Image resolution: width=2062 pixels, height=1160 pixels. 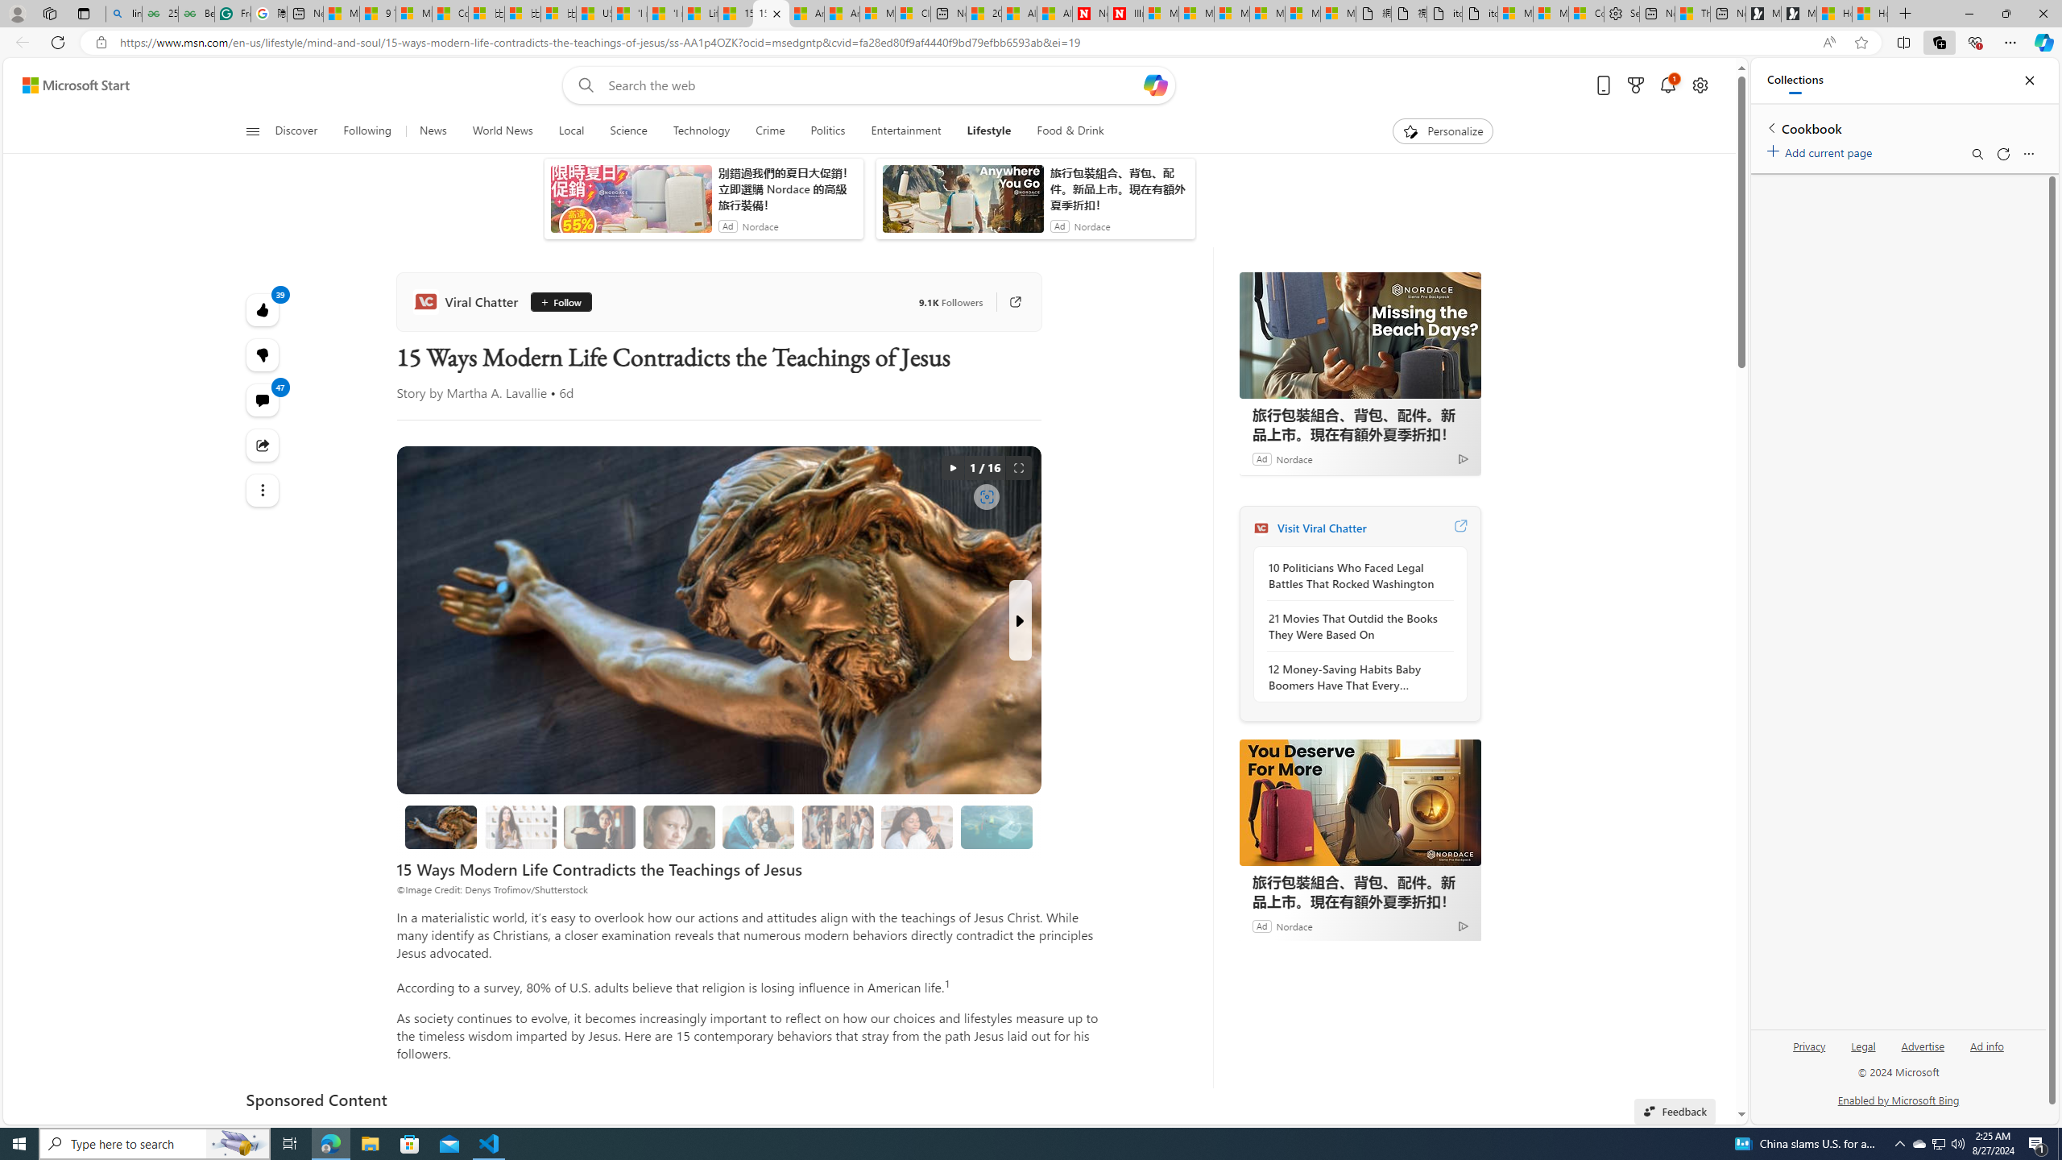 What do you see at coordinates (594, 14) in the screenshot?
I see `USA TODAY - MSN` at bounding box center [594, 14].